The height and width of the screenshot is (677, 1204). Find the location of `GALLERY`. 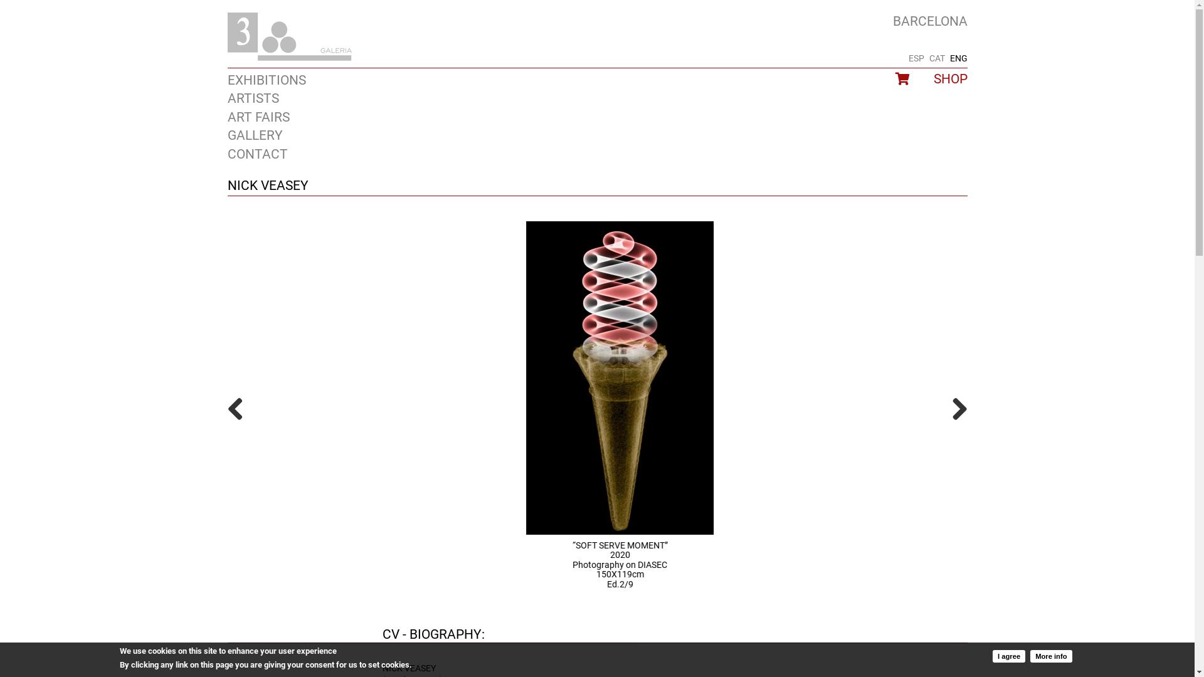

GALLERY is located at coordinates (255, 135).